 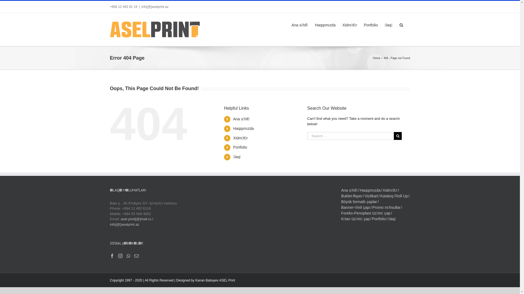 I want to click on Roll Up, so click(x=403, y=196).